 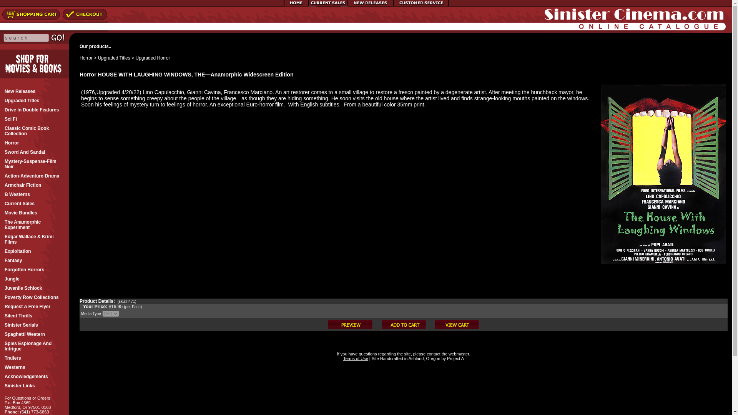 What do you see at coordinates (35, 194) in the screenshot?
I see `B Westerns` at bounding box center [35, 194].